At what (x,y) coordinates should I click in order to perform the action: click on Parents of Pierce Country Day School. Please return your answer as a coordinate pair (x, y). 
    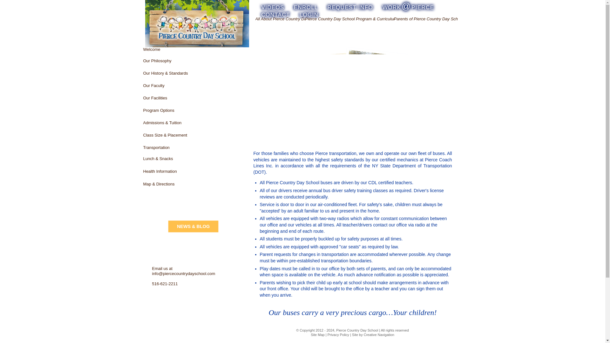
    Looking at the image, I should click on (426, 30).